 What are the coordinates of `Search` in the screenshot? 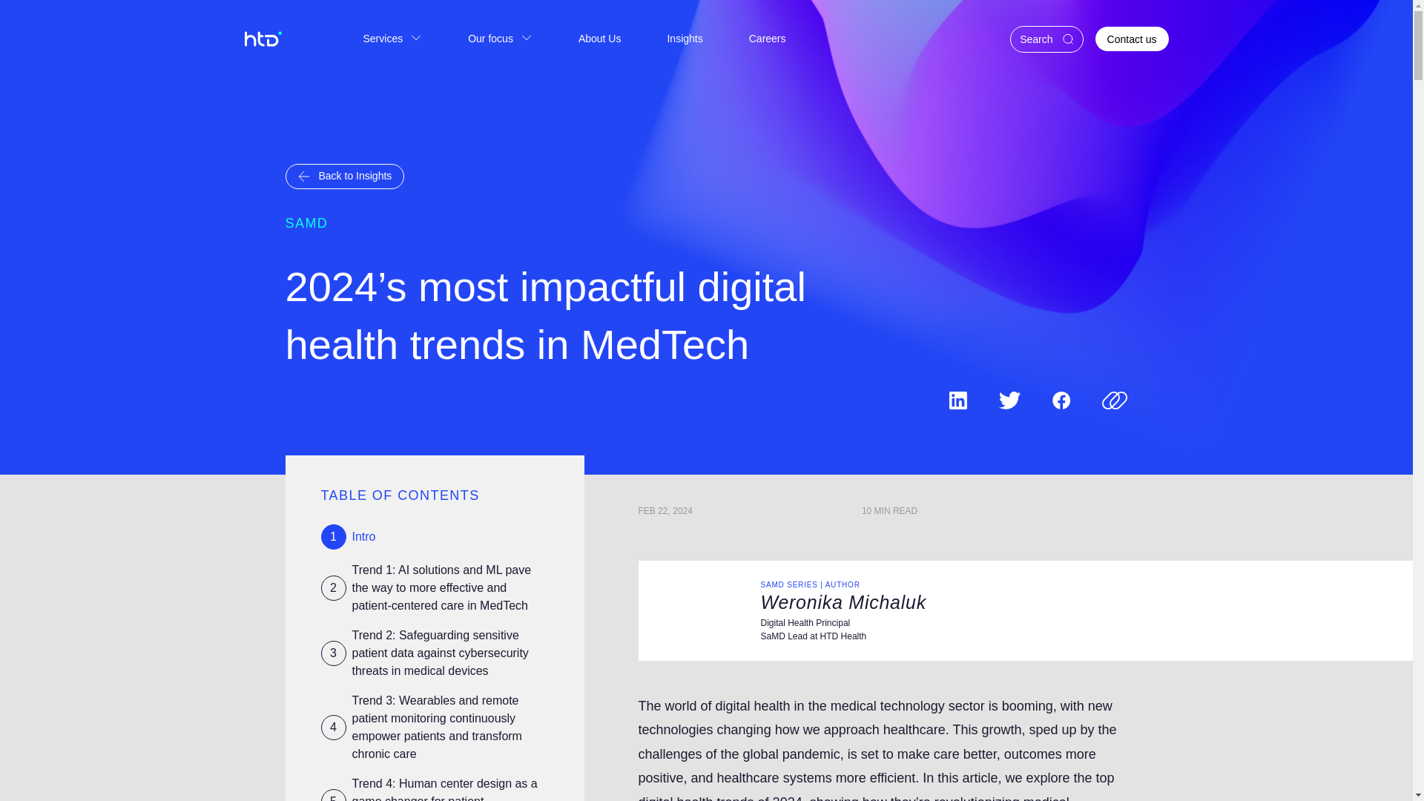 It's located at (1046, 39).